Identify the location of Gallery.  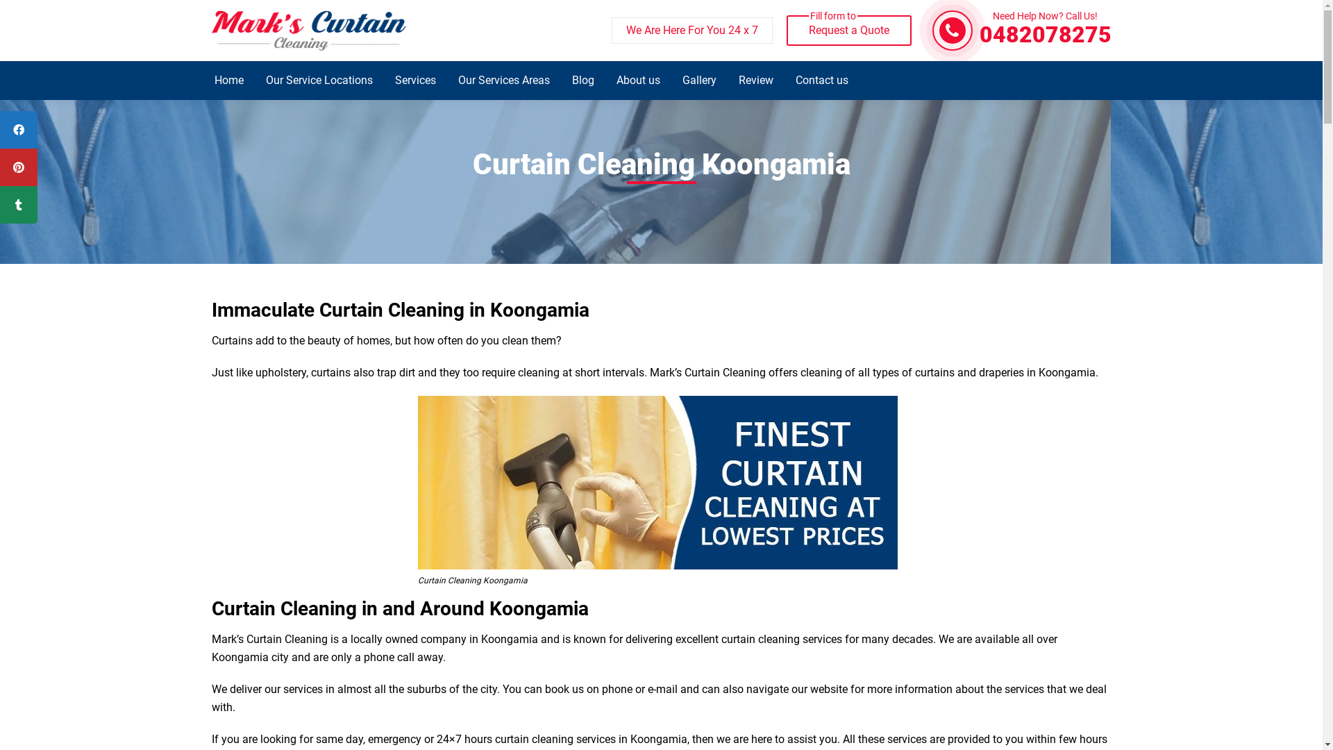
(700, 81).